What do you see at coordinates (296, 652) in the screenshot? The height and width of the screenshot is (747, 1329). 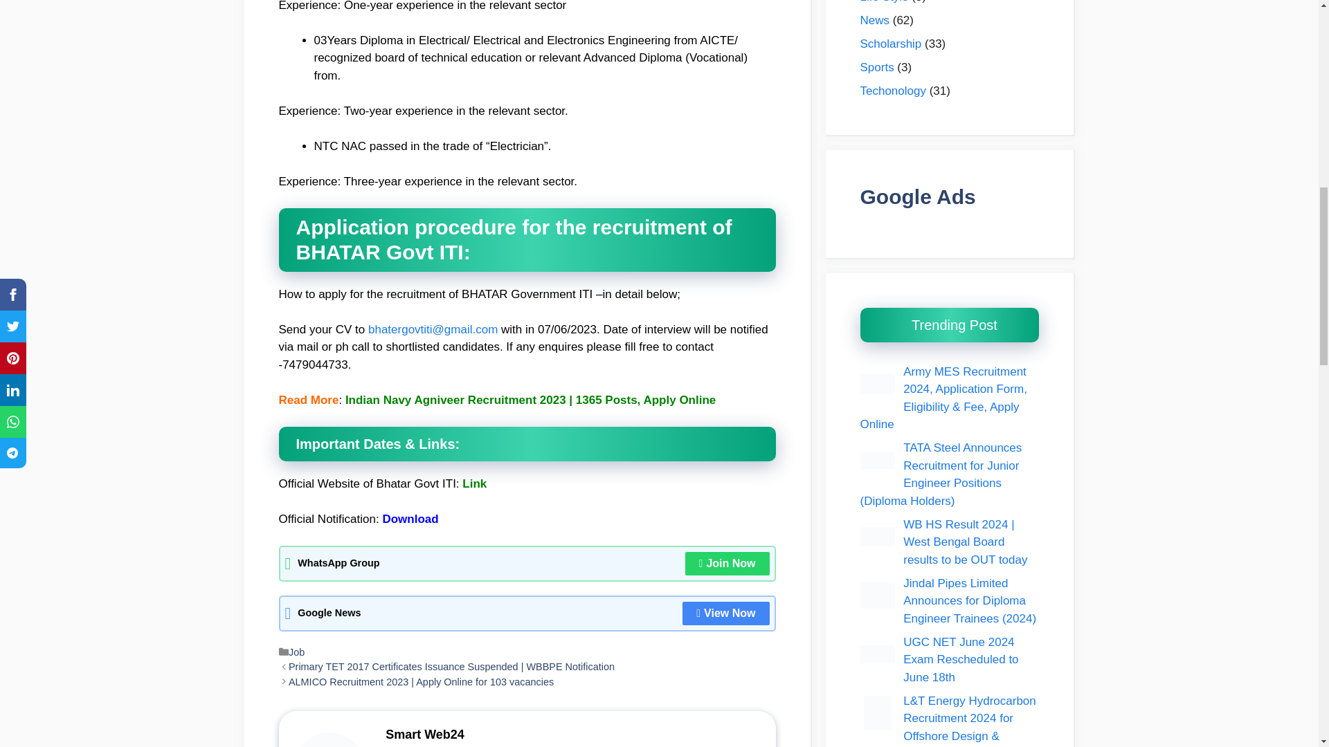 I see `Job` at bounding box center [296, 652].